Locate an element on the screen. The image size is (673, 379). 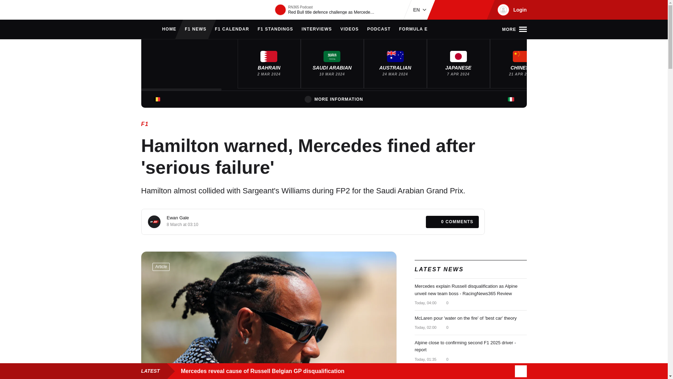
INTERVIEWS is located at coordinates (317, 29).